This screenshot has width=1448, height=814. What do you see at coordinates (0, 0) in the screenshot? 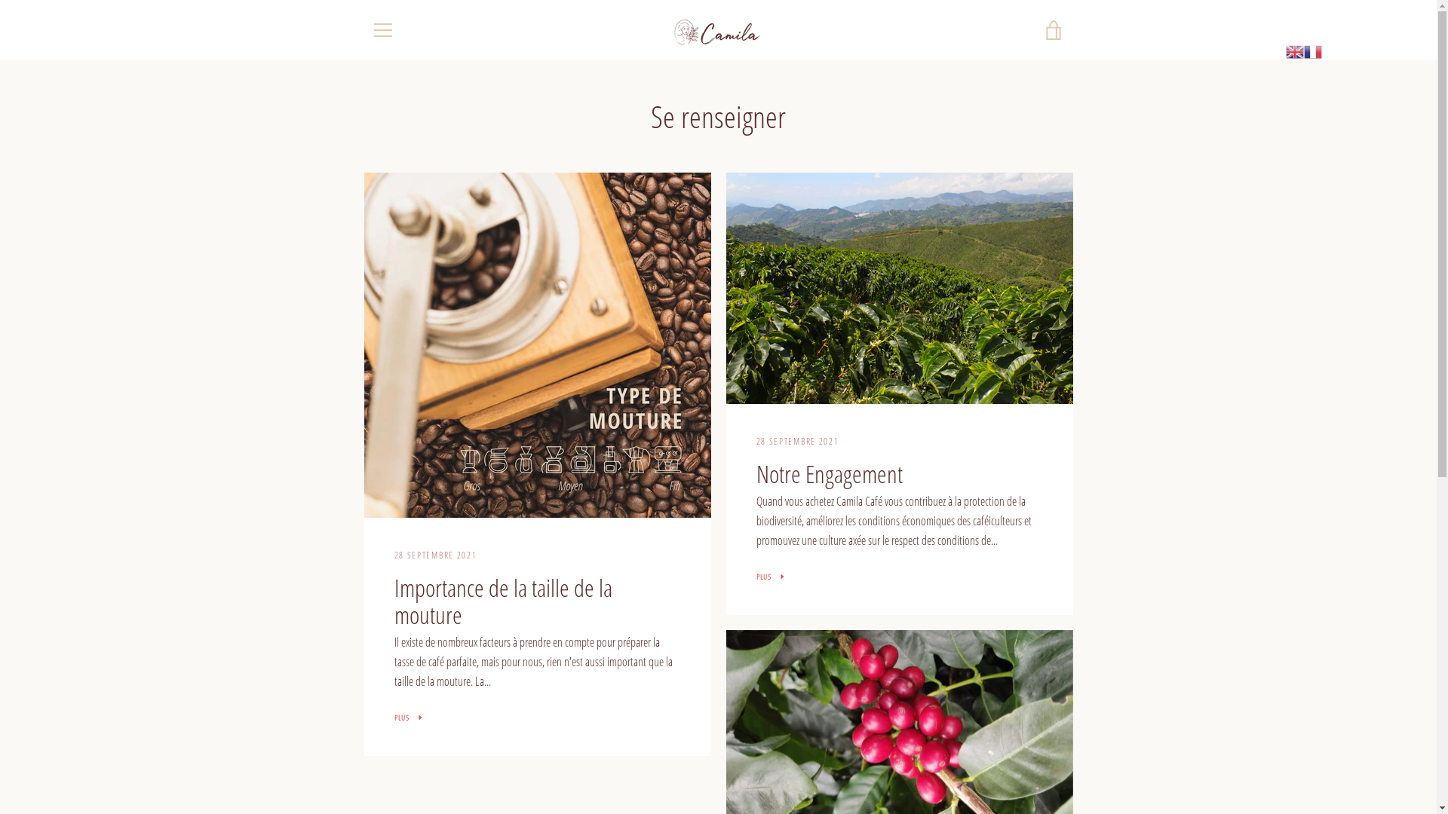
I see `Passer au contenu` at bounding box center [0, 0].